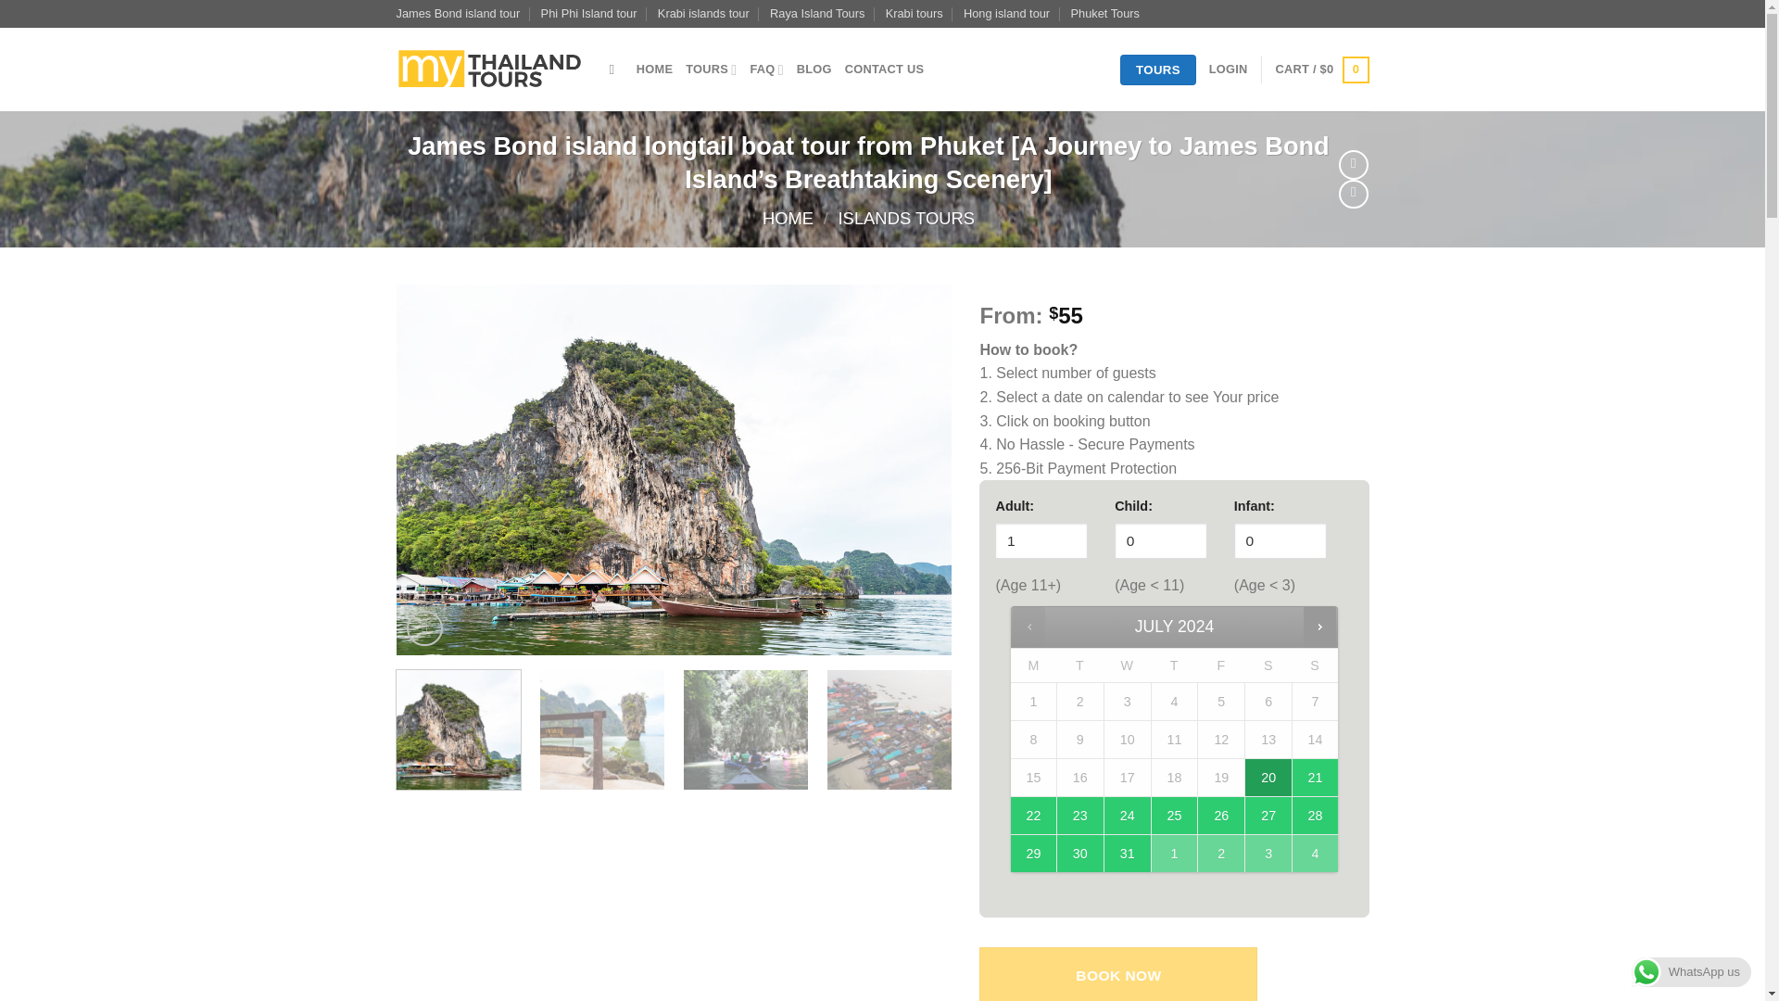 This screenshot has width=1779, height=1001. I want to click on Cart, so click(1322, 70).